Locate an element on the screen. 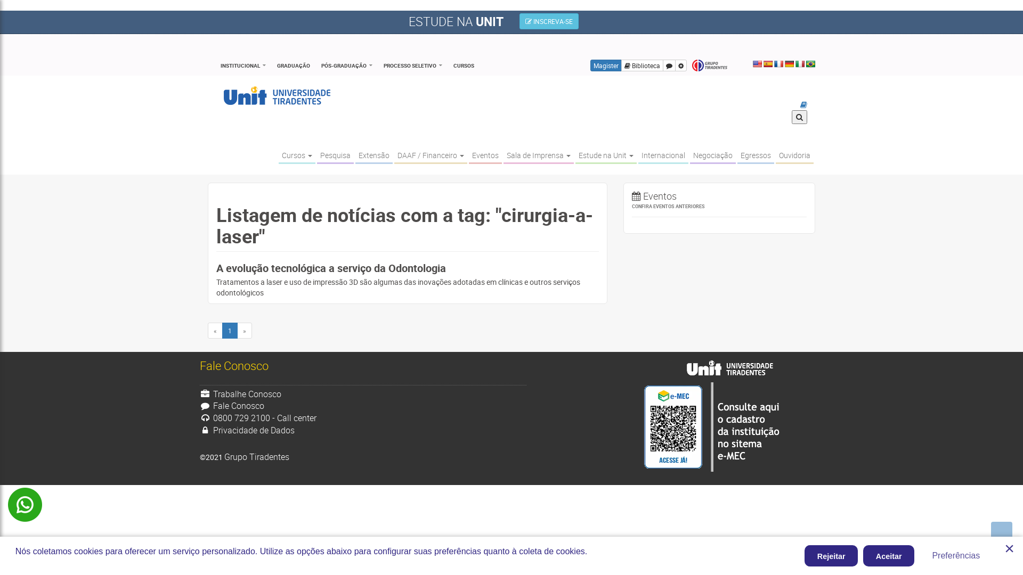 This screenshot has width=1023, height=575. Eventos is located at coordinates (485, 155).